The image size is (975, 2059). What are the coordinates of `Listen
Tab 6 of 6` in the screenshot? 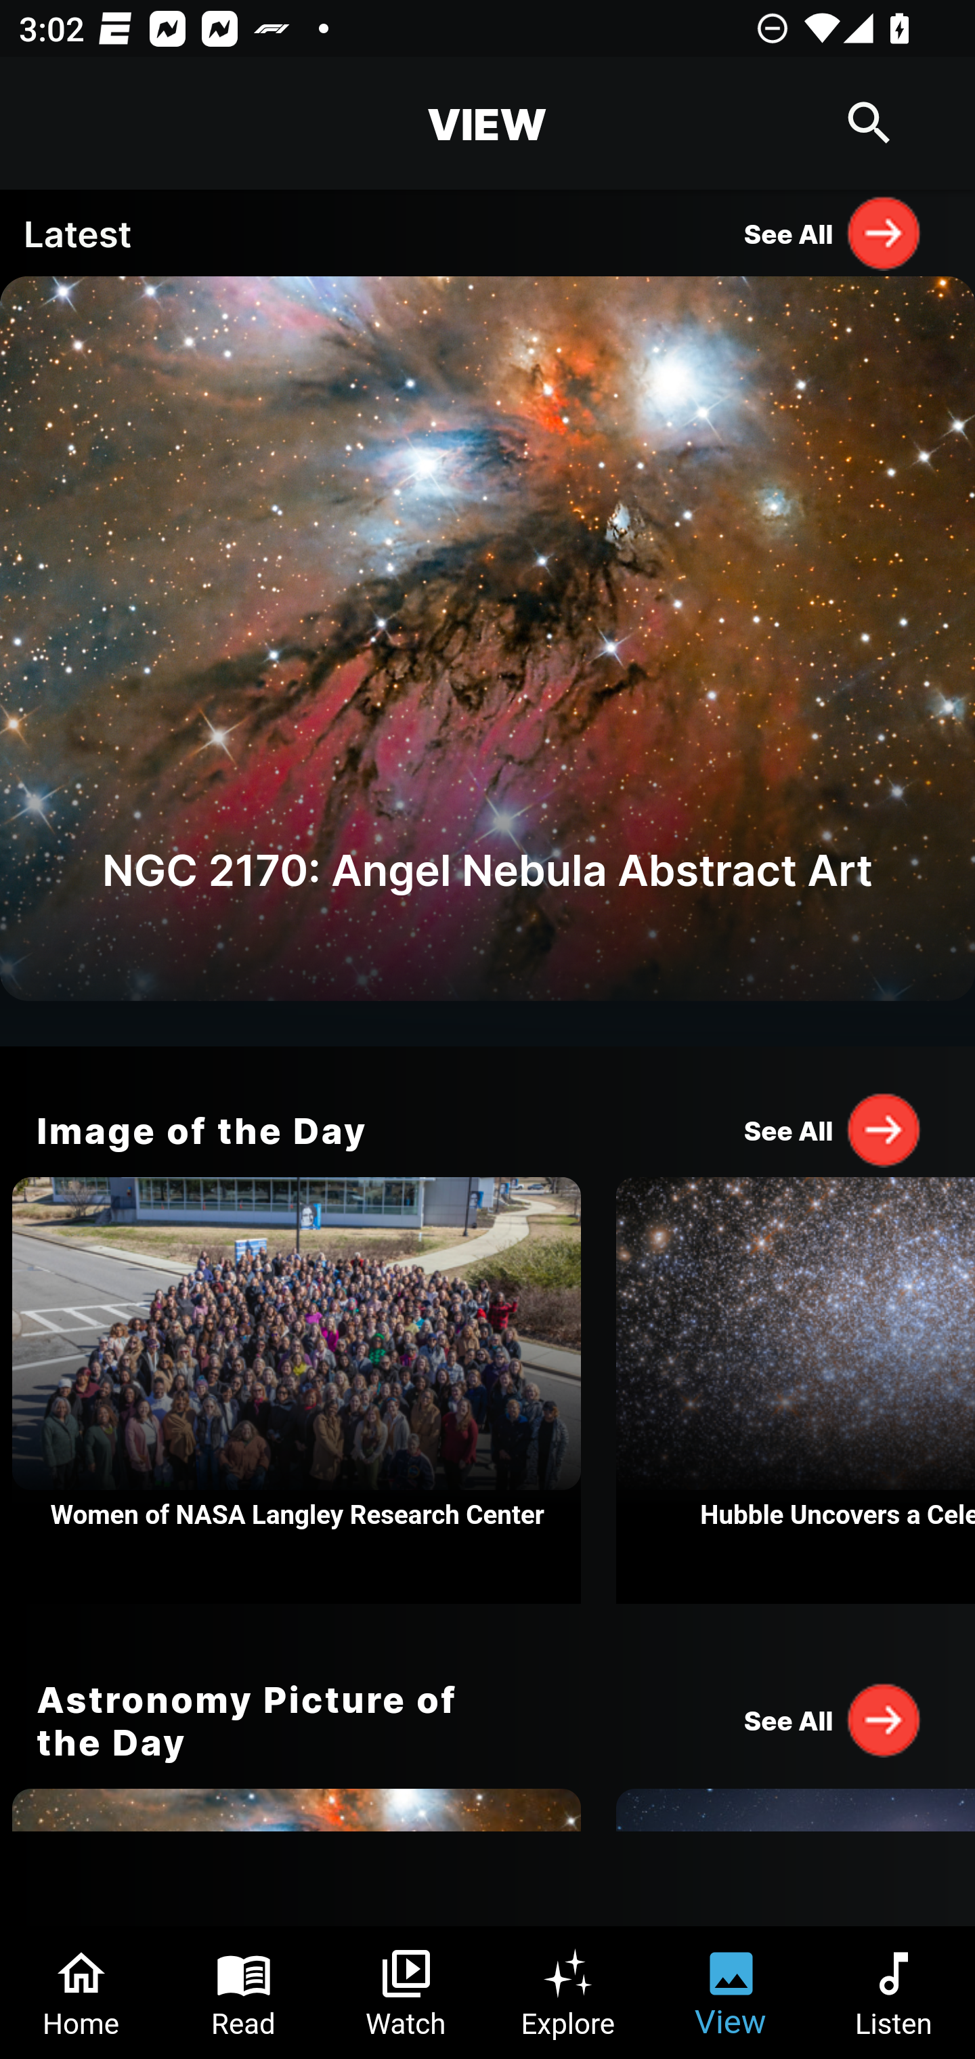 It's located at (894, 1993).